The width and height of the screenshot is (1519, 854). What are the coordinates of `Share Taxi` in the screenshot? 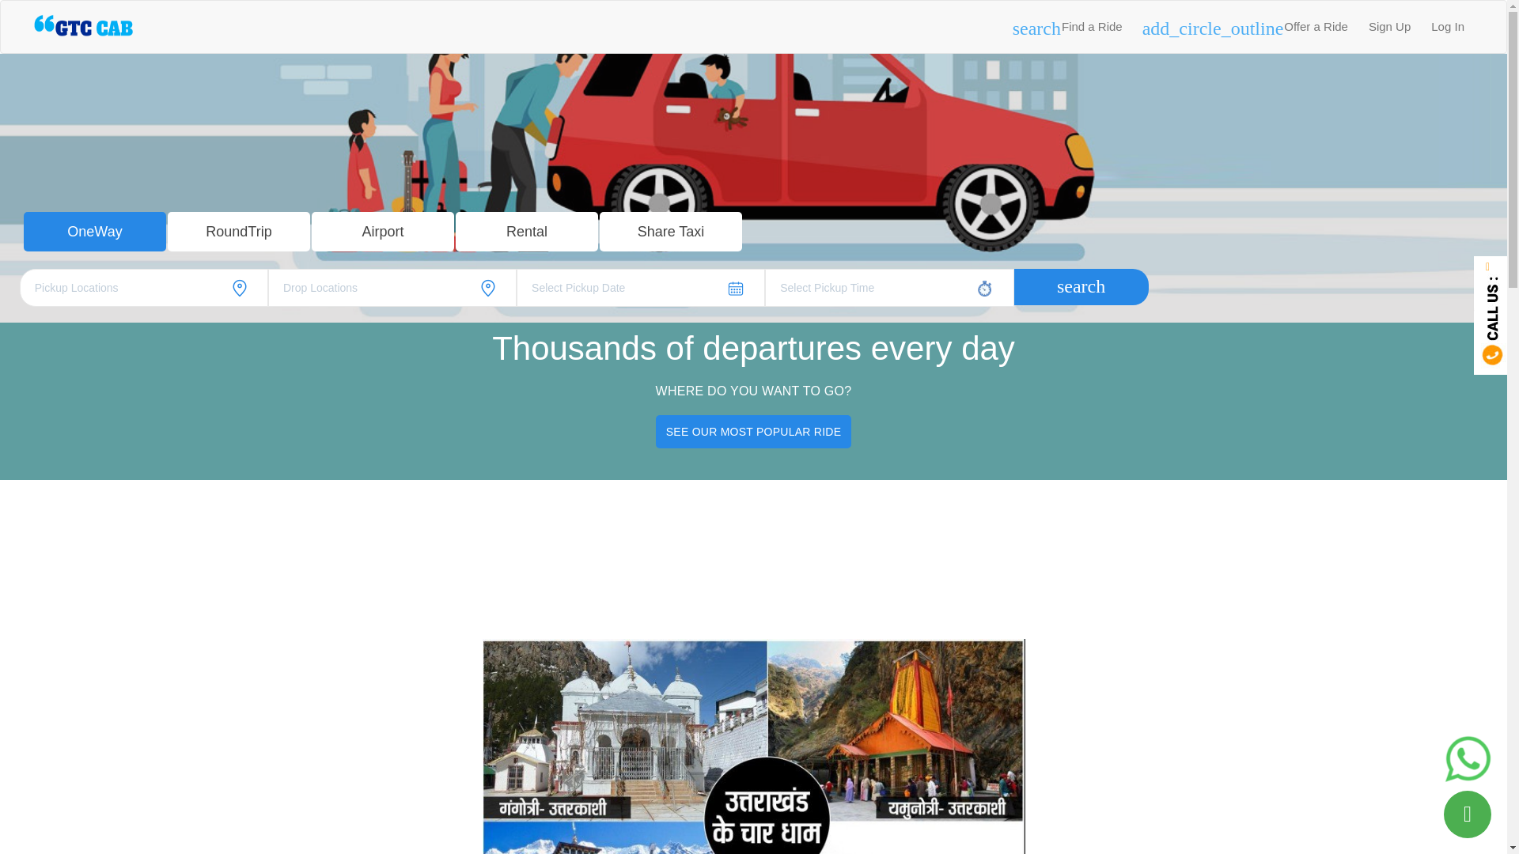 It's located at (671, 231).